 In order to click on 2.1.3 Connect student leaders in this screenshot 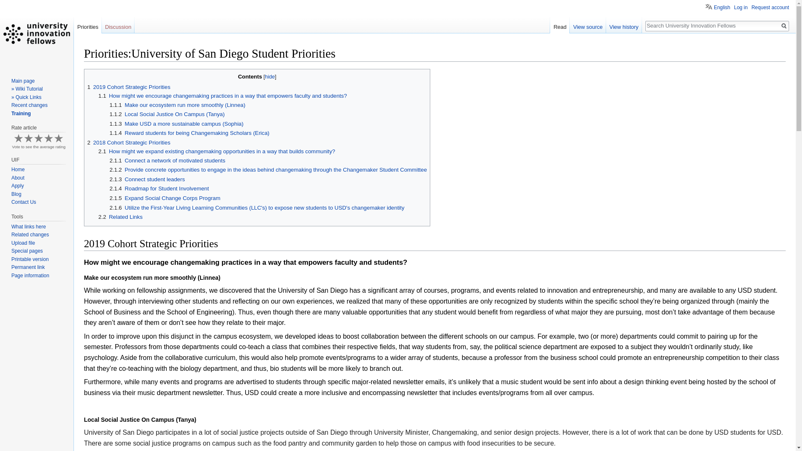, I will do `click(147, 180)`.